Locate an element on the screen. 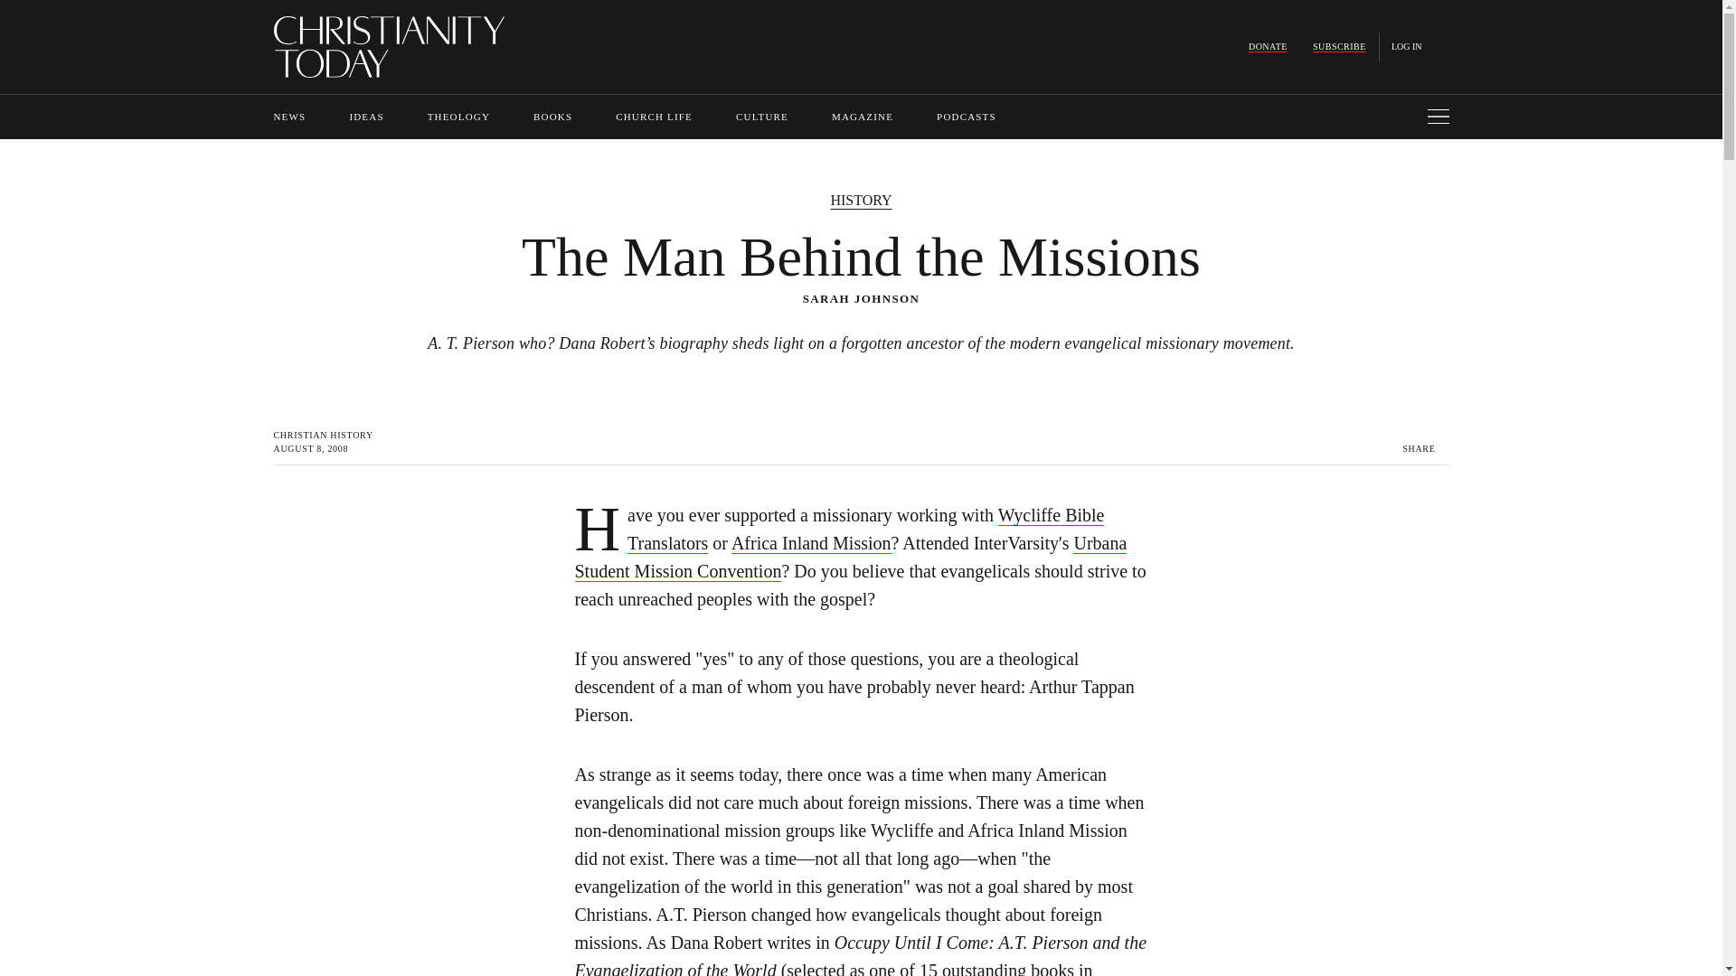  LOG IN is located at coordinates (1407, 47).